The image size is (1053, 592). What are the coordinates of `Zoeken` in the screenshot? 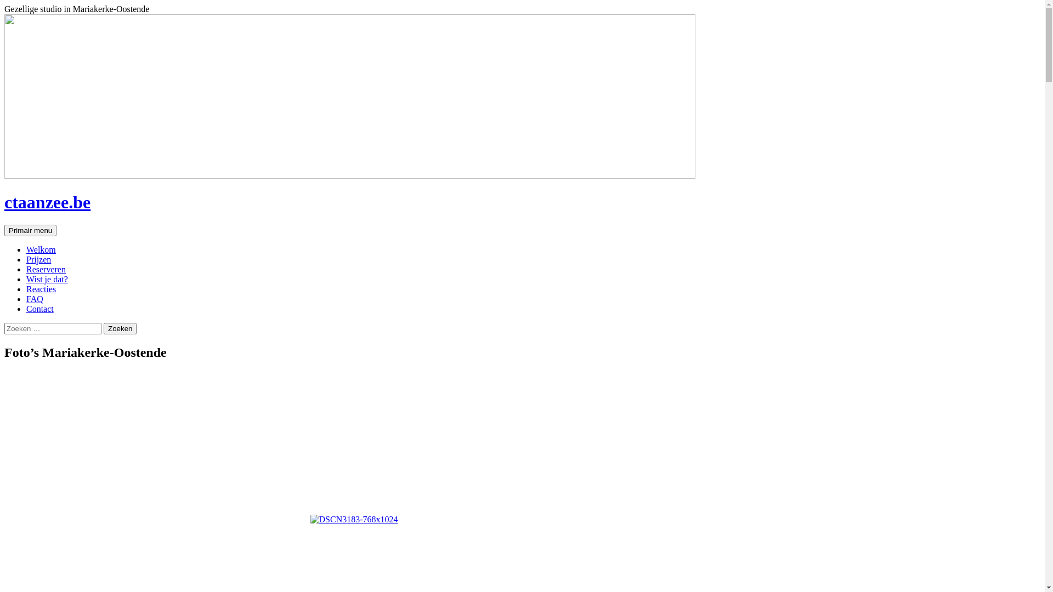 It's located at (120, 329).